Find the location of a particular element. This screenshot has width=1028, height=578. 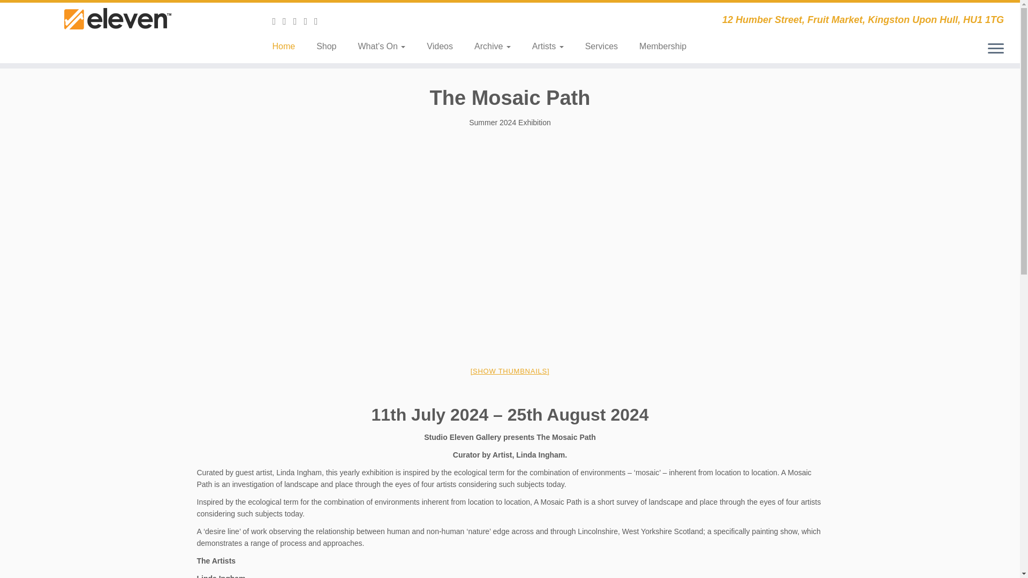

Follow us on Instagram is located at coordinates (299, 21).